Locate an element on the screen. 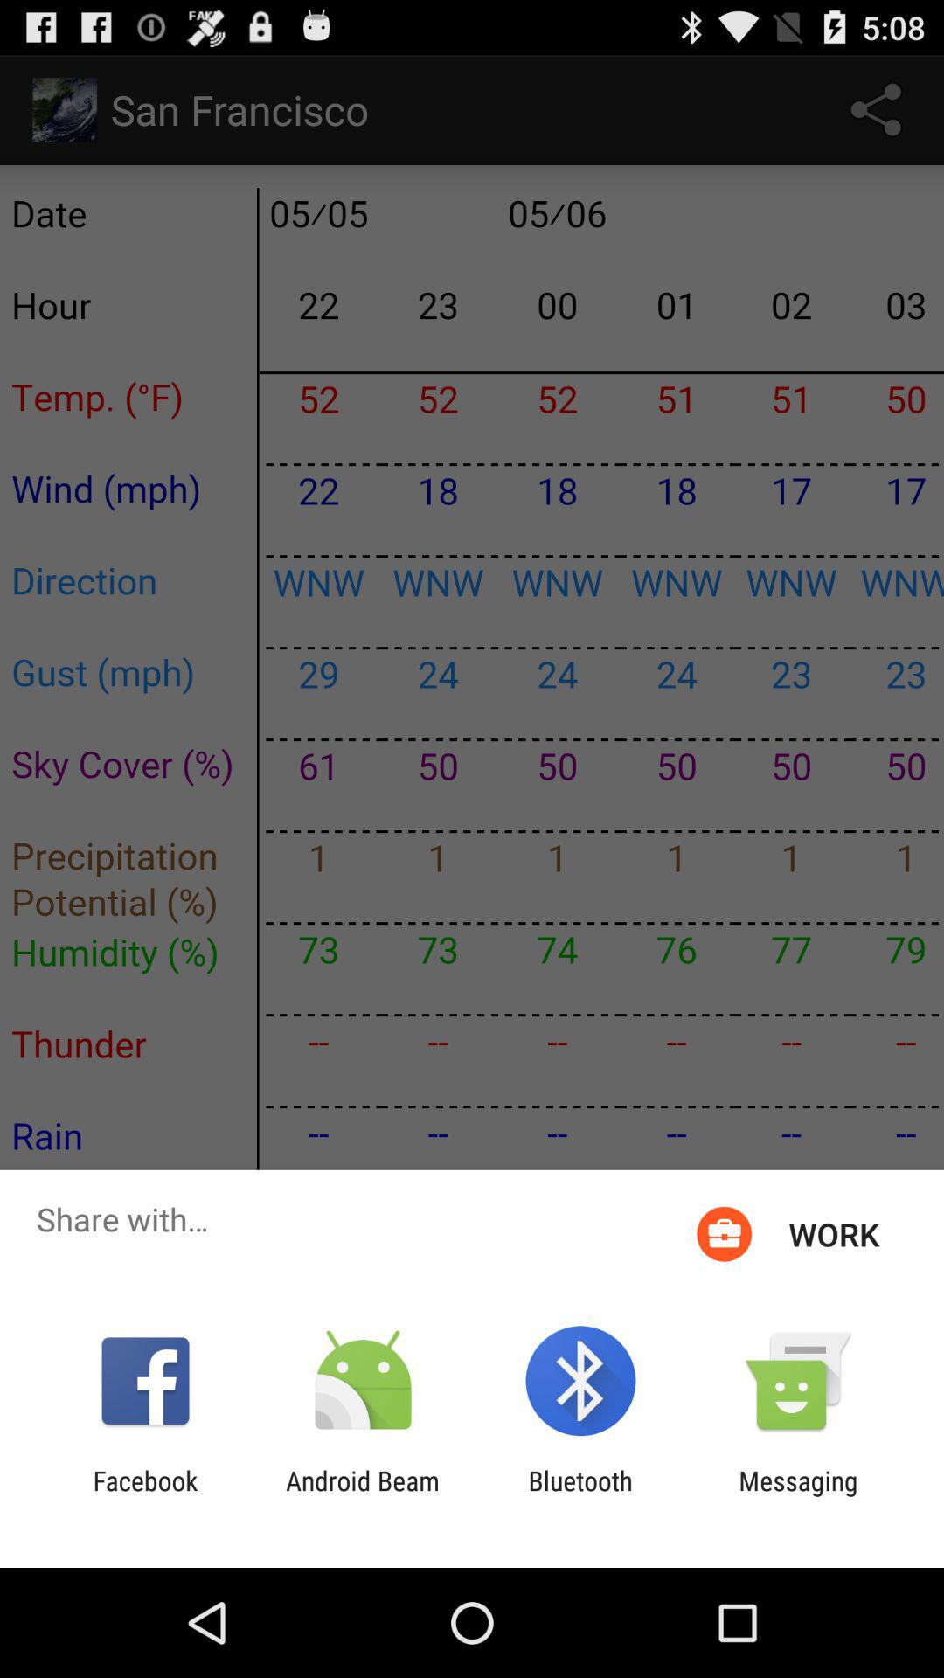  click bluetooth icon is located at coordinates (580, 1496).